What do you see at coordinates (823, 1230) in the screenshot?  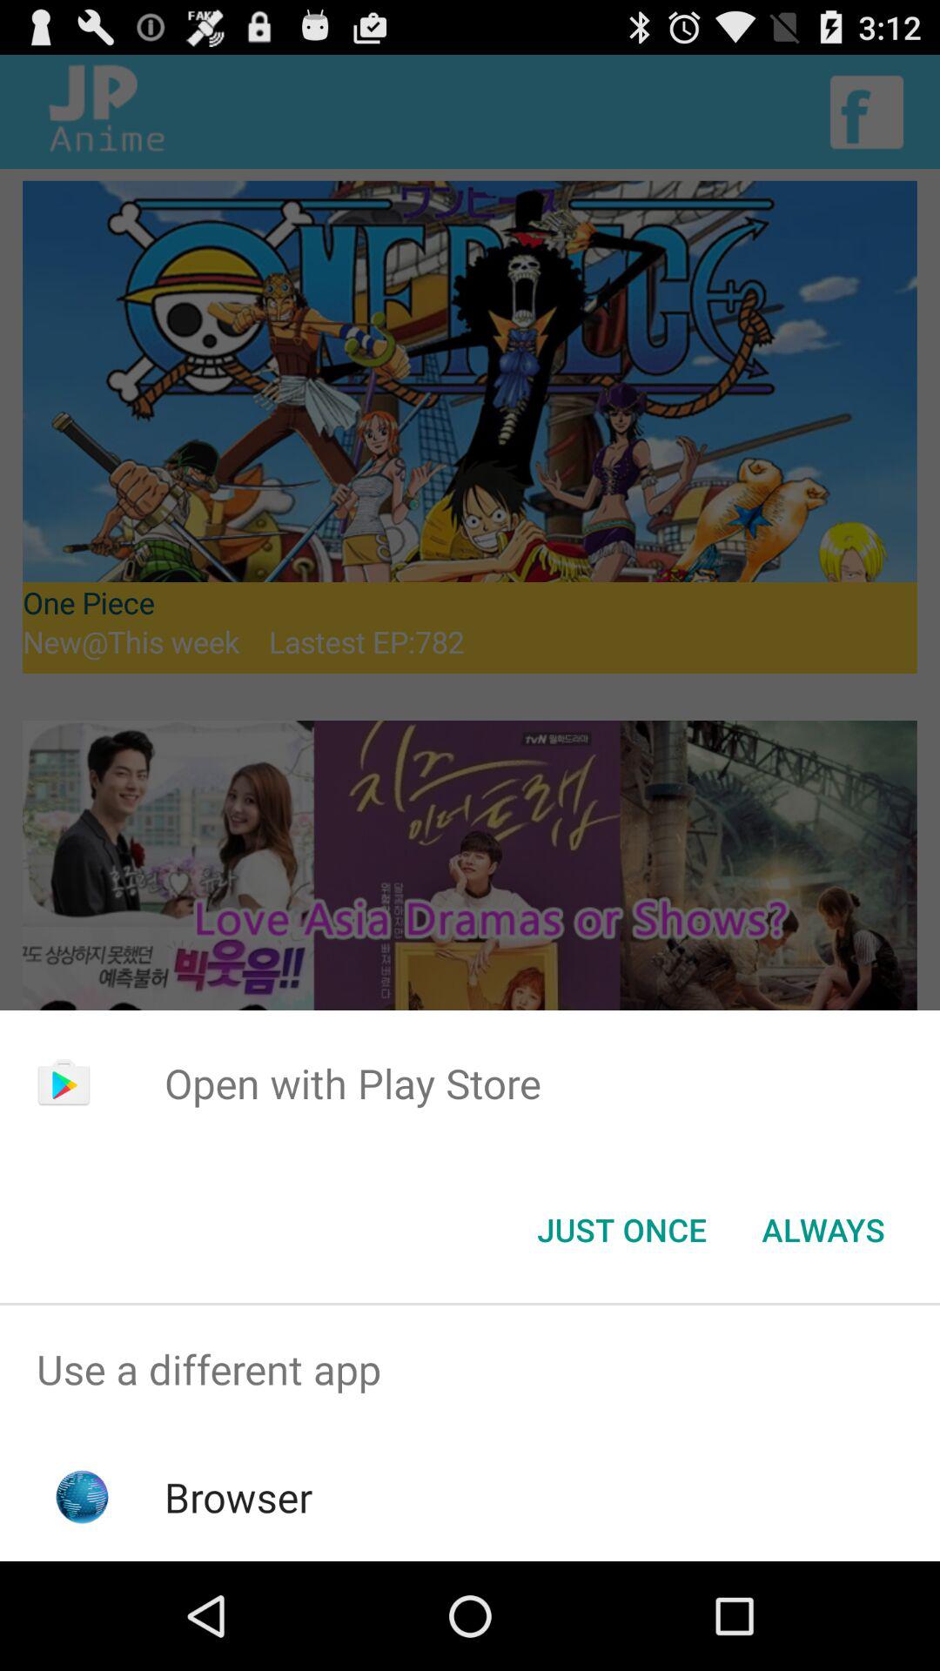 I see `press app below the open with play` at bounding box center [823, 1230].